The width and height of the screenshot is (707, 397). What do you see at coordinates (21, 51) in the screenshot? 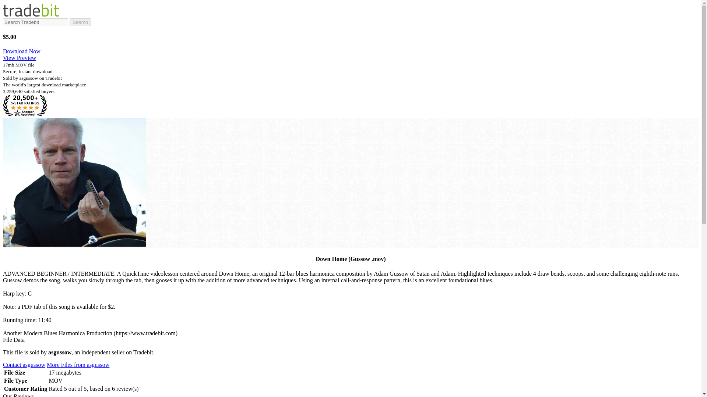
I see `Download Now` at bounding box center [21, 51].